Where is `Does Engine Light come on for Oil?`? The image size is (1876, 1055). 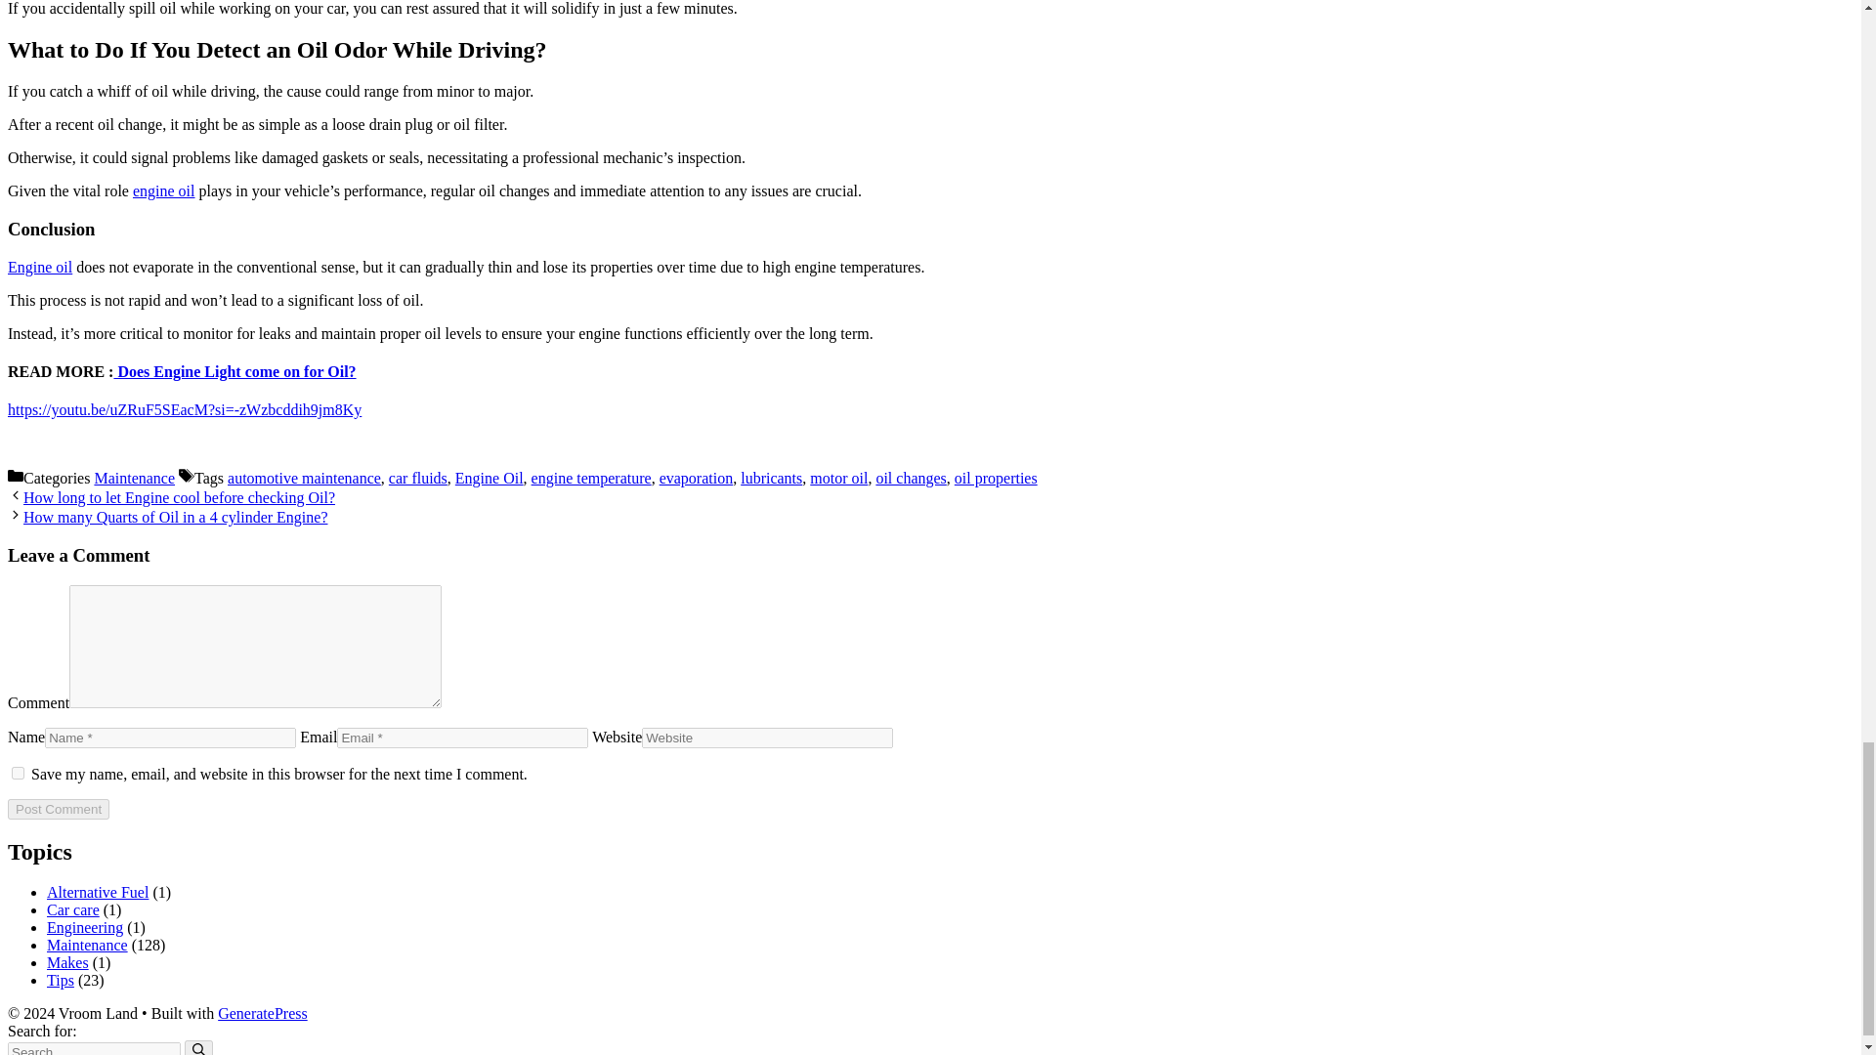
Does Engine Light come on for Oil? is located at coordinates (234, 371).